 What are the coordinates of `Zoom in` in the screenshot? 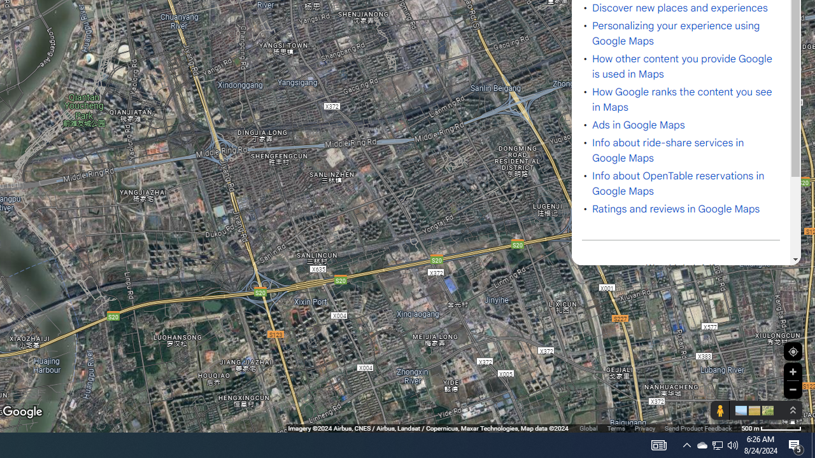 It's located at (793, 371).